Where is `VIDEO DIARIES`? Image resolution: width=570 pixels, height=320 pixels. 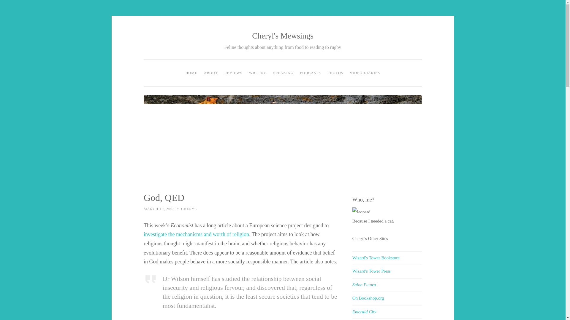
VIDEO DIARIES is located at coordinates (365, 73).